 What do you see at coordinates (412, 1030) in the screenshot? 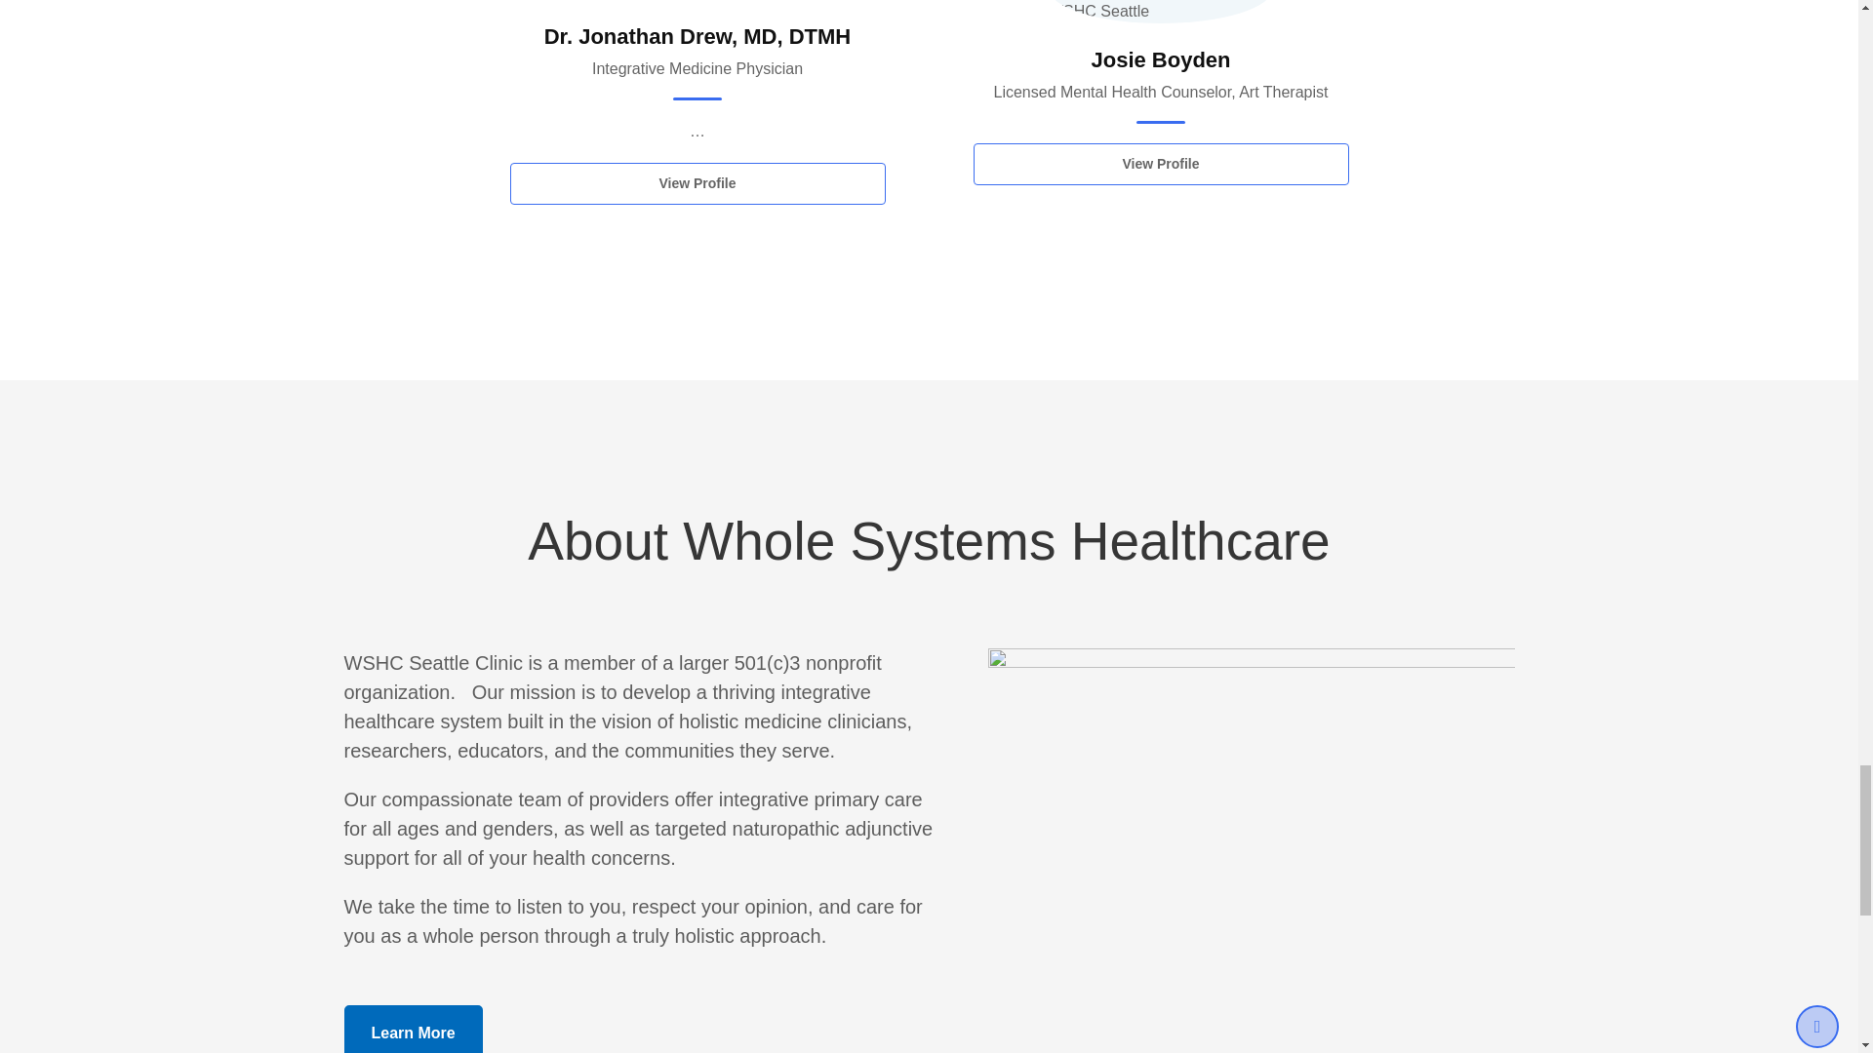
I see `Learn More` at bounding box center [412, 1030].